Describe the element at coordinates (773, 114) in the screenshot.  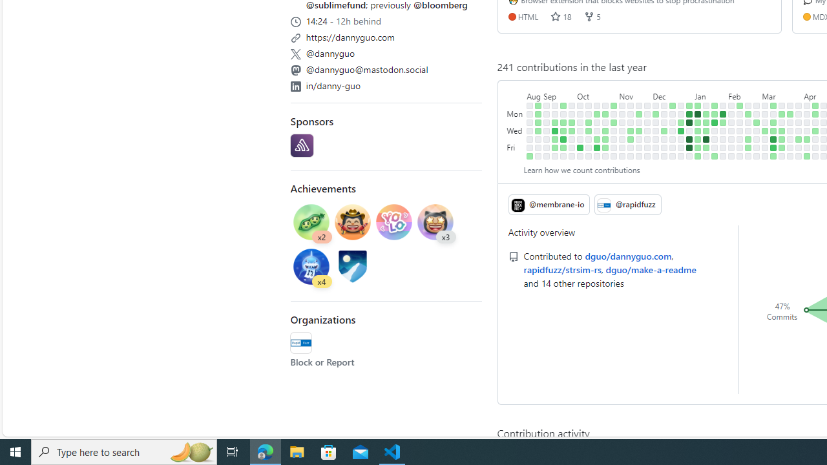
I see `No contributions on March 11th.` at that location.